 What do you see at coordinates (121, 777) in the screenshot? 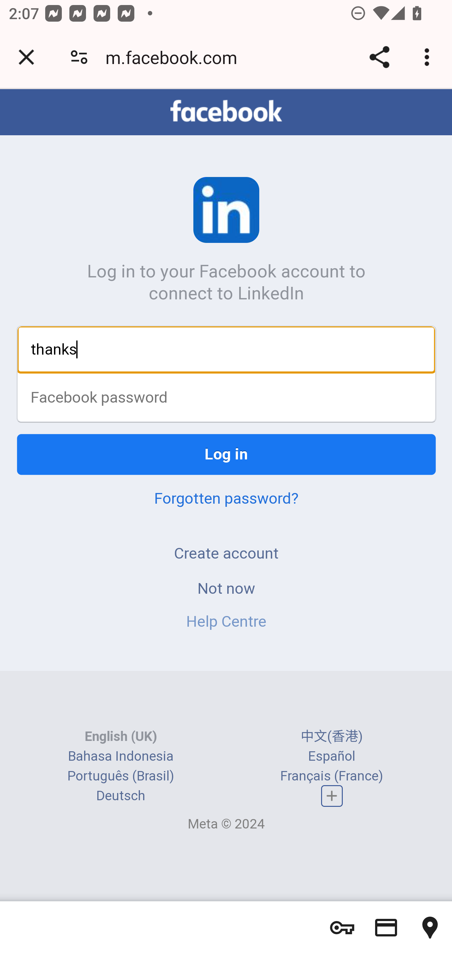
I see `Português (Brasil)` at bounding box center [121, 777].